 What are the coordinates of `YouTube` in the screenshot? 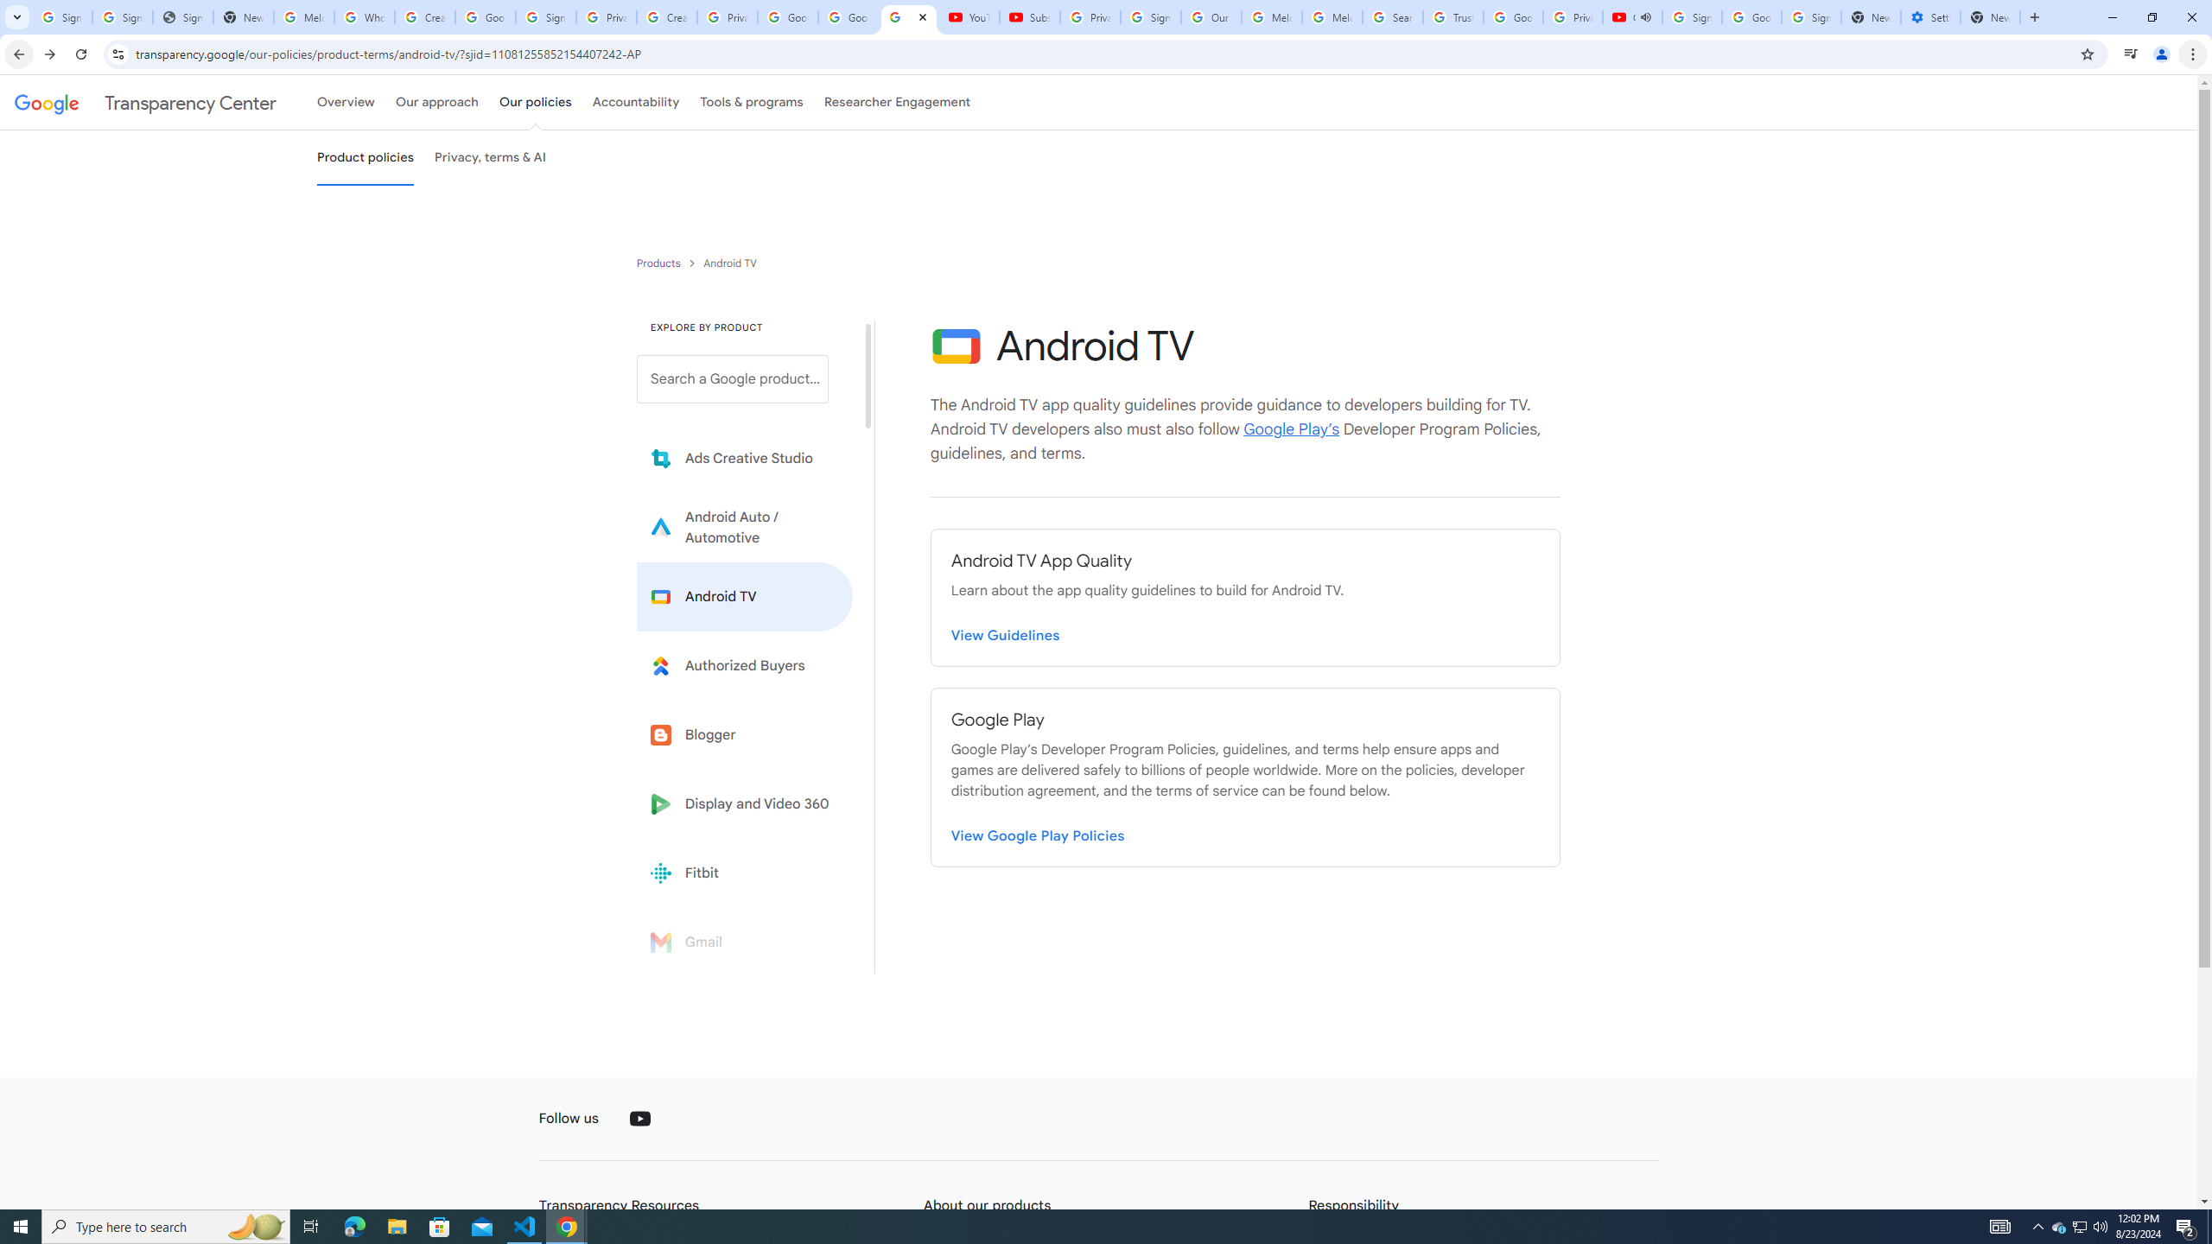 It's located at (639, 1119).